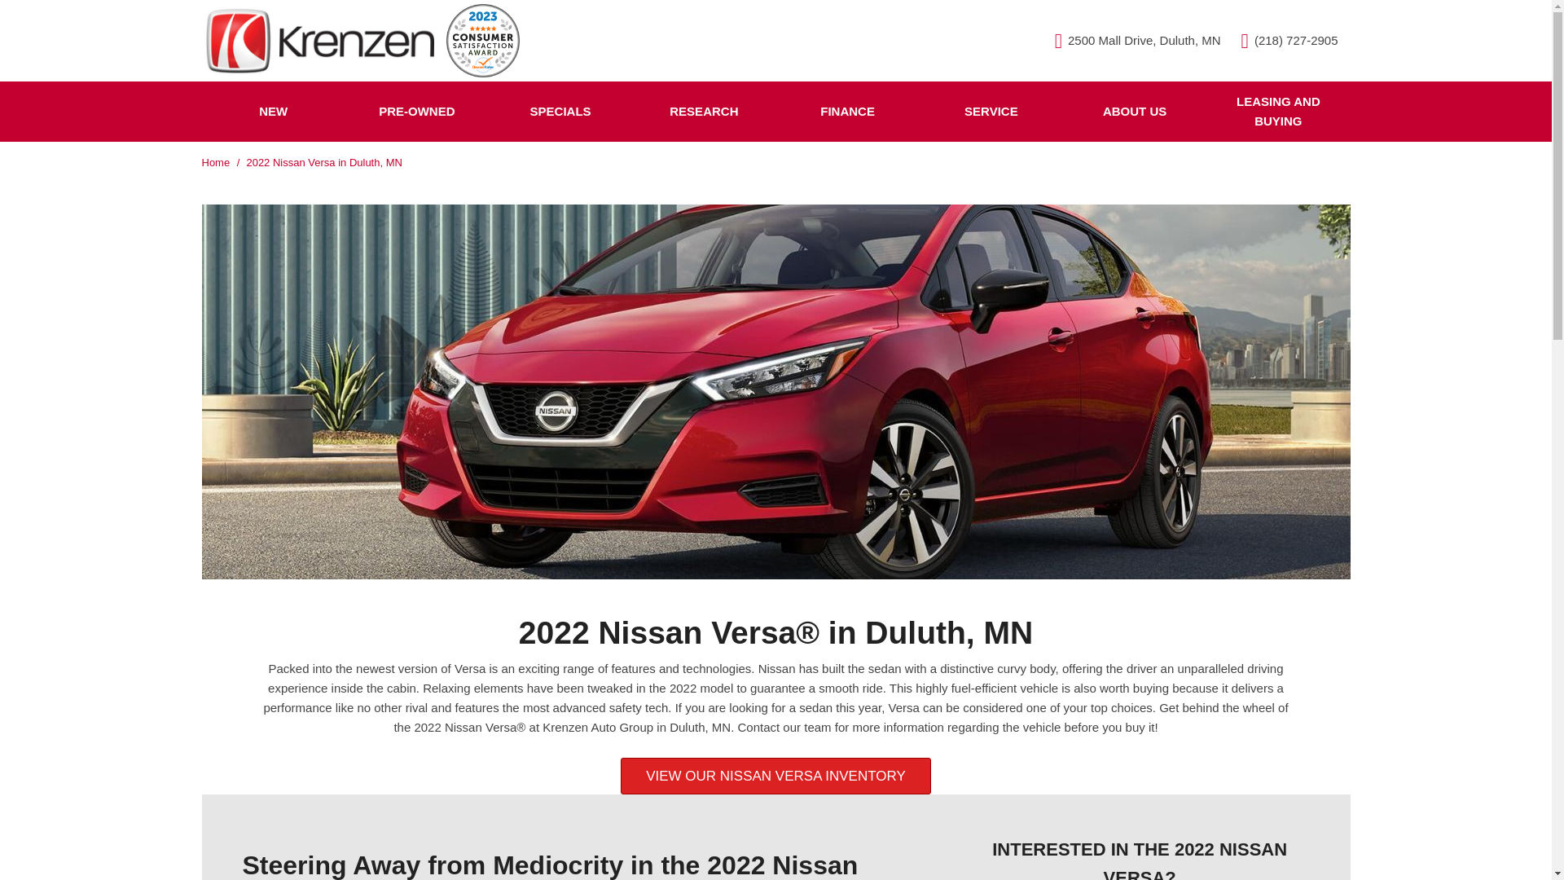 The height and width of the screenshot is (880, 1564). Describe the element at coordinates (417, 111) in the screenshot. I see `PRE-OWNED` at that location.